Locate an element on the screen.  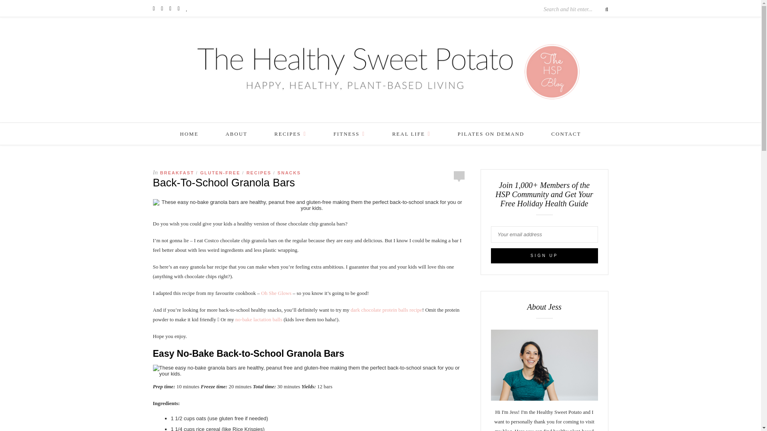
RECIPES is located at coordinates (290, 133).